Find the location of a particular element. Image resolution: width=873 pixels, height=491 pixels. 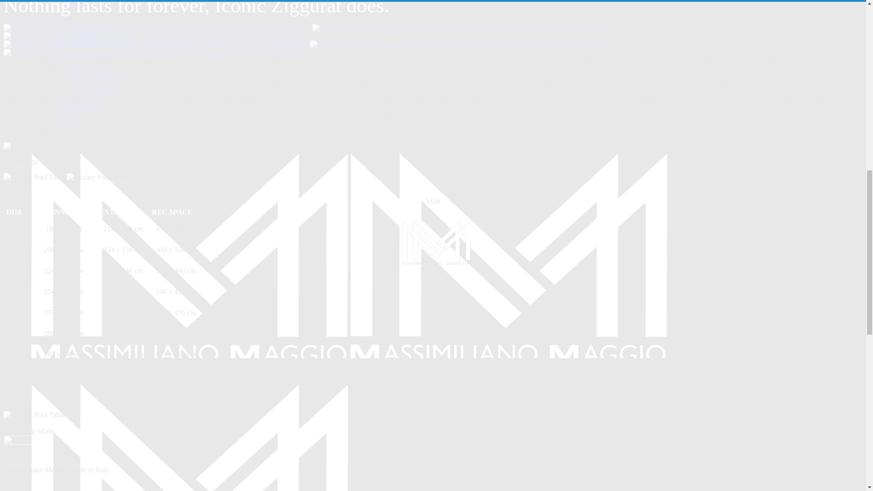

GAME TABLES is located at coordinates (85, 59).